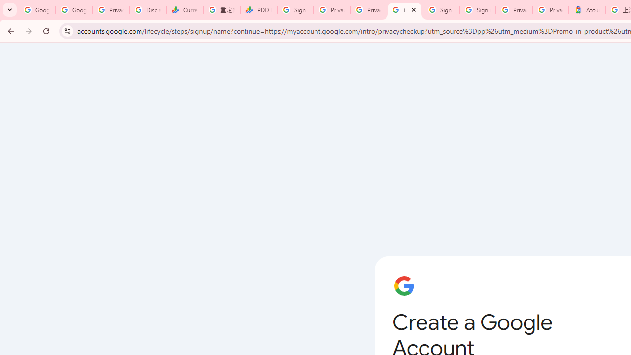 The height and width of the screenshot is (355, 631). What do you see at coordinates (258, 10) in the screenshot?
I see `PDD Holdings Inc - ADR (PDD) Price & News - Google Finance` at bounding box center [258, 10].